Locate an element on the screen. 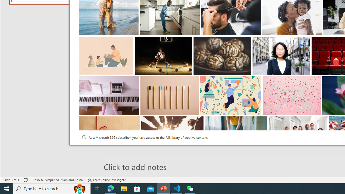 The image size is (345, 194). Microsoft Edge - 1 running window is located at coordinates (111, 189).